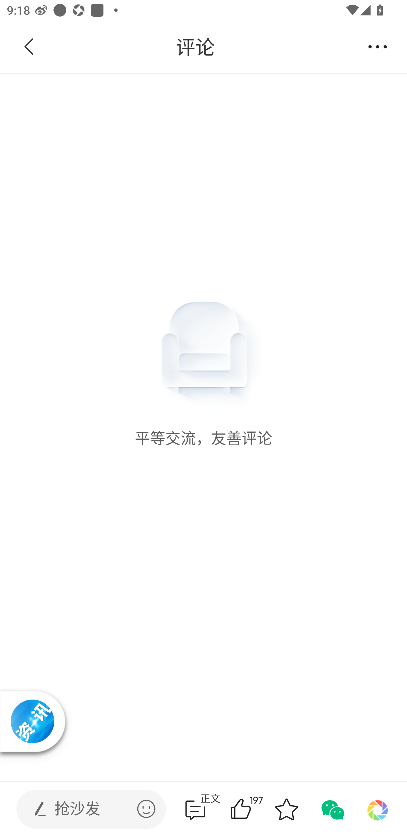 Image resolution: width=407 pixels, height=837 pixels. I want to click on , so click(146, 809).